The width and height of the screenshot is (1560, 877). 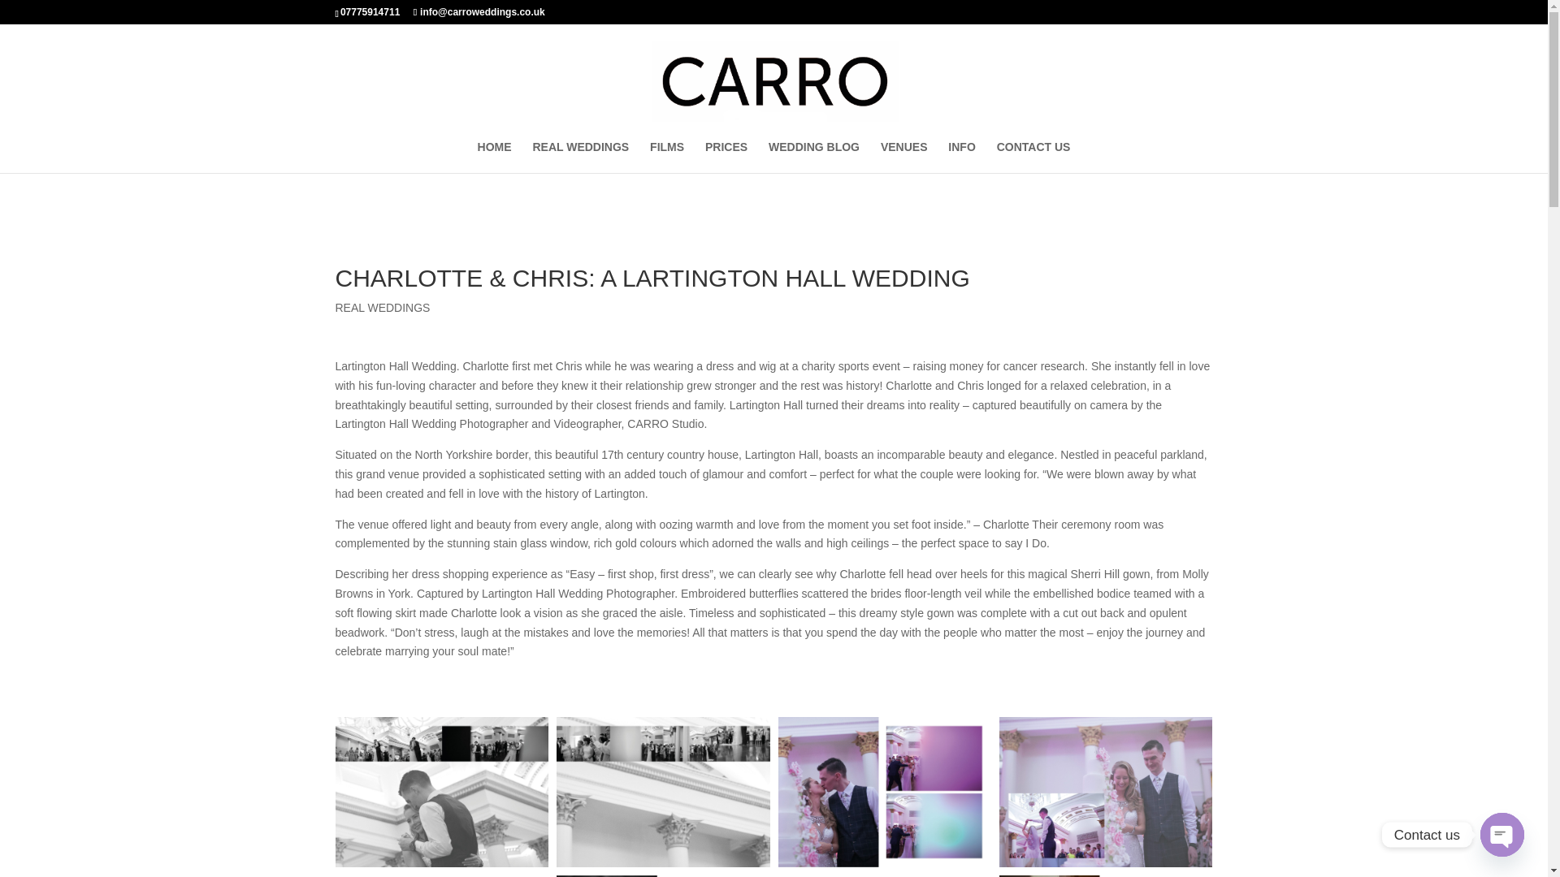 I want to click on WEDDING BLOG, so click(x=814, y=156).